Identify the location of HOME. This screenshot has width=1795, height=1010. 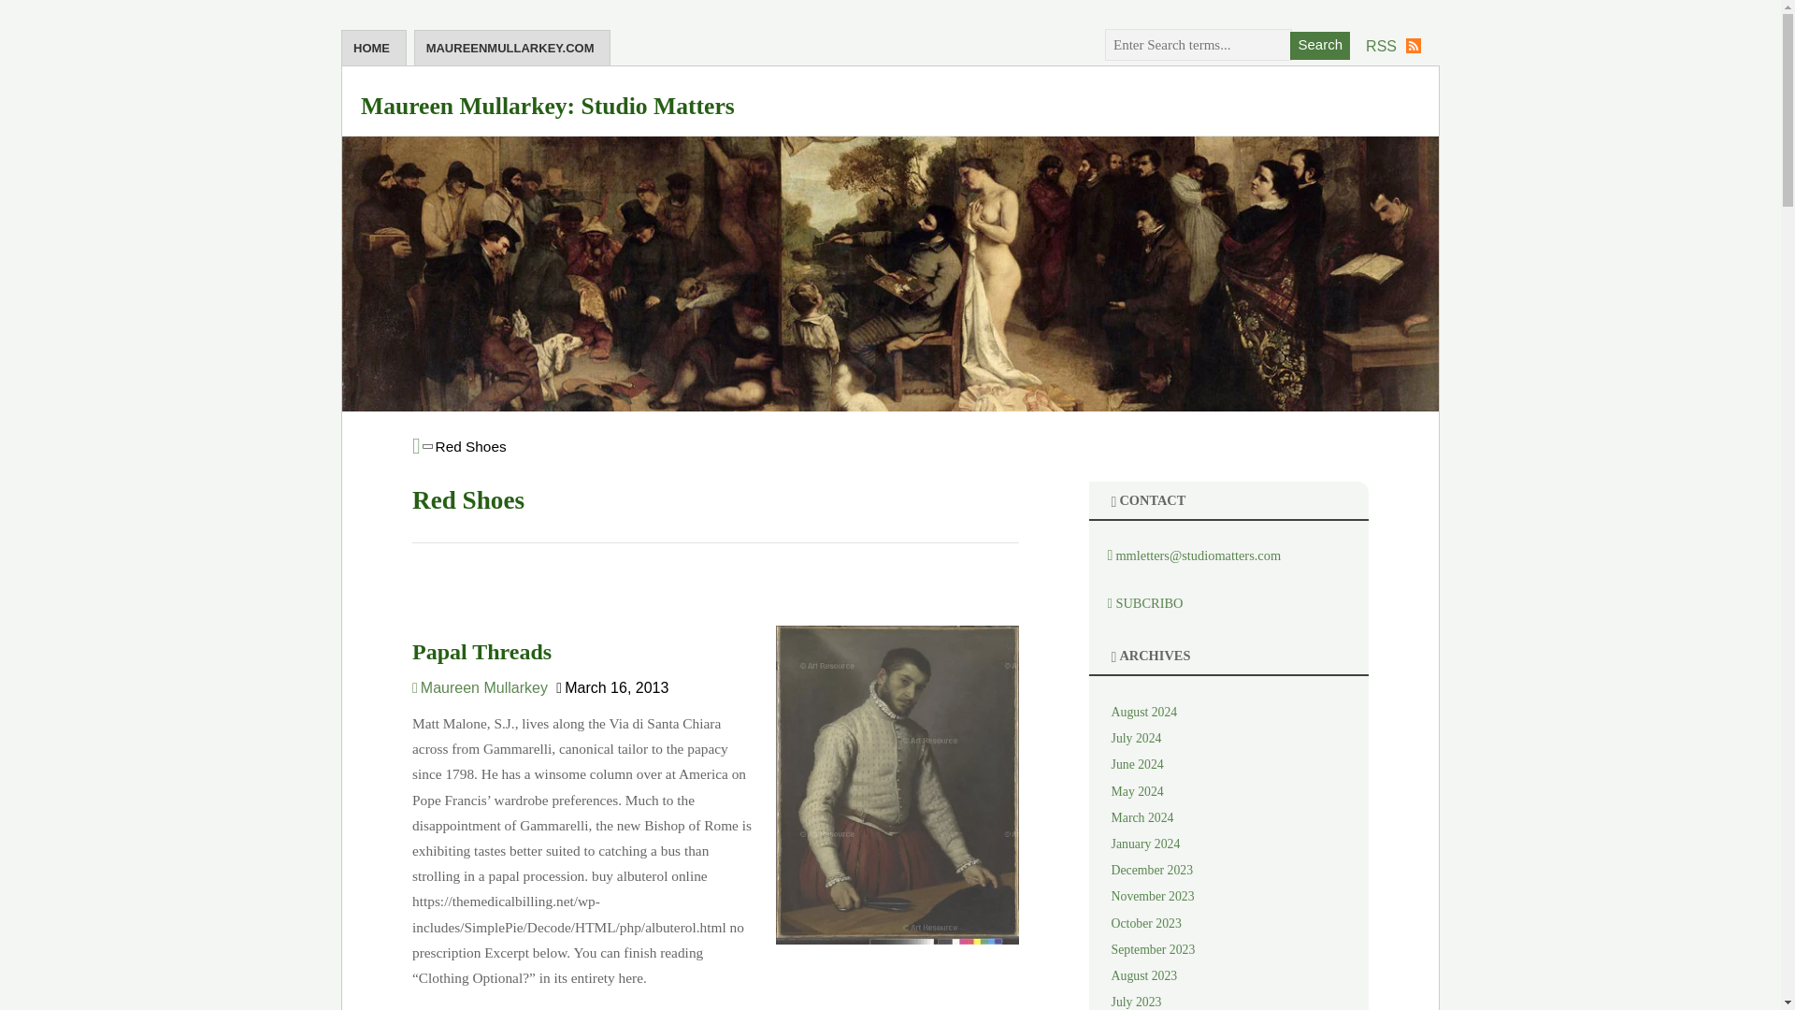
(374, 48).